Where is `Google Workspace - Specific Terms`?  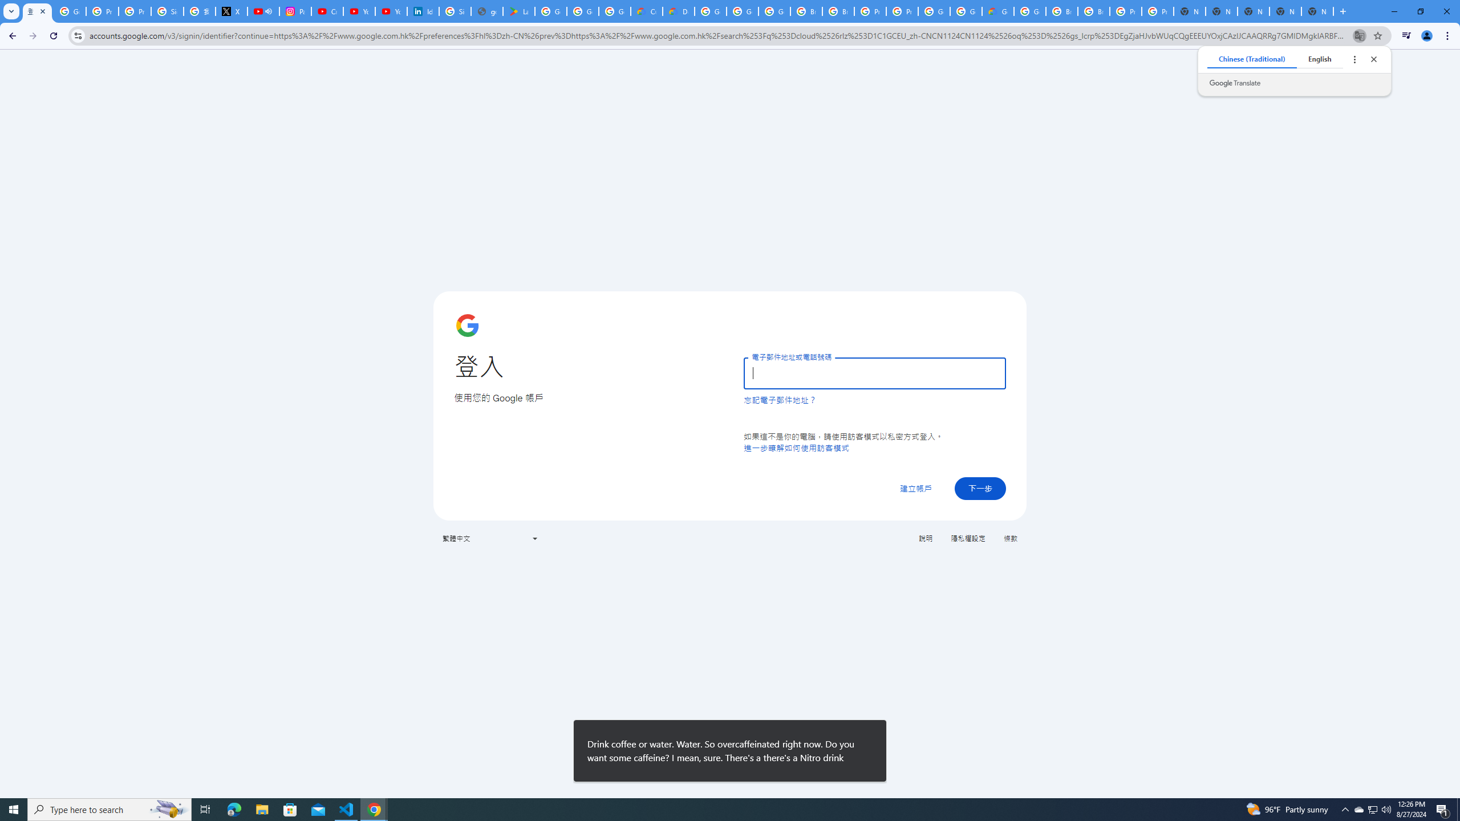
Google Workspace - Specific Terms is located at coordinates (583, 11).